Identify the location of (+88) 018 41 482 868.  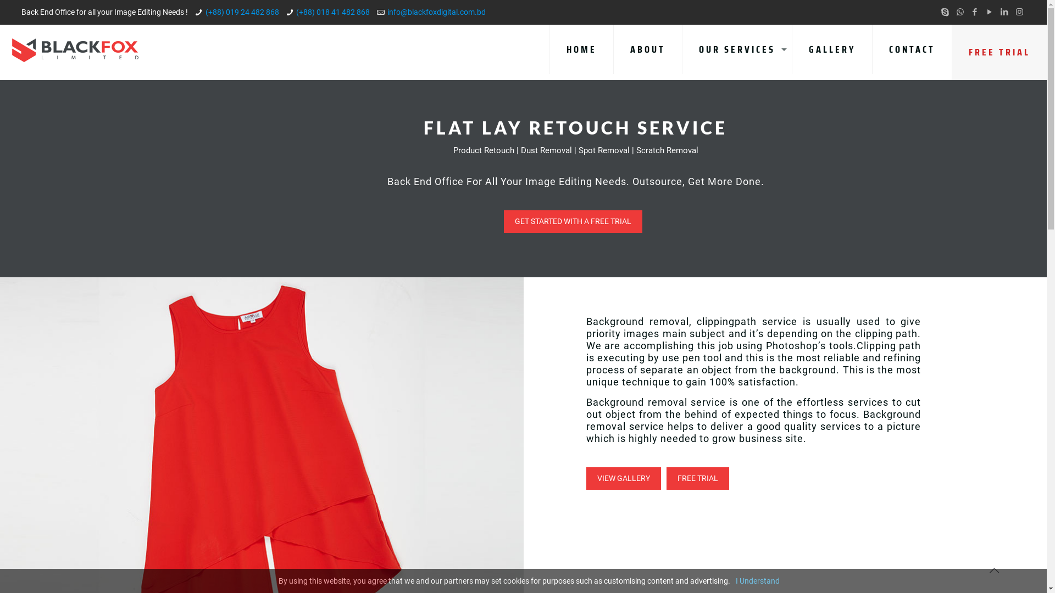
(333, 12).